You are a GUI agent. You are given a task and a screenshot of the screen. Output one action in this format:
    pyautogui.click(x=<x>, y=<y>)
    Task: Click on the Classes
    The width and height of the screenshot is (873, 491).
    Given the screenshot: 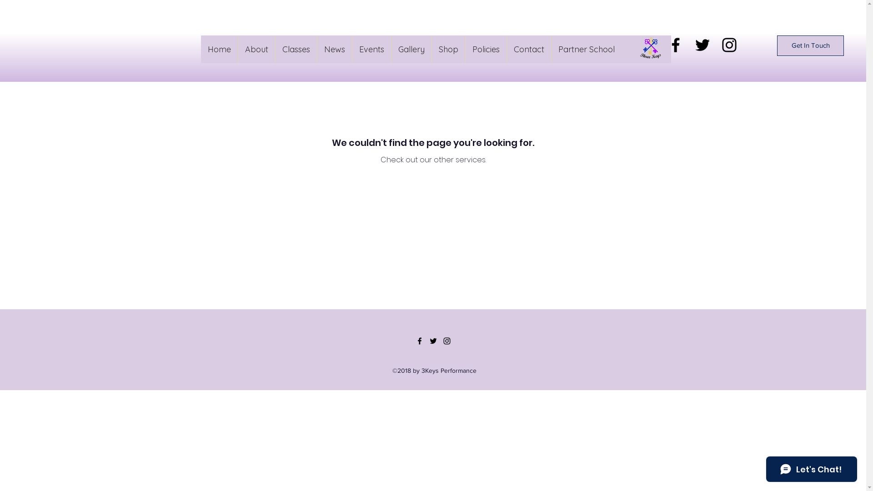 What is the action you would take?
    pyautogui.click(x=296, y=49)
    